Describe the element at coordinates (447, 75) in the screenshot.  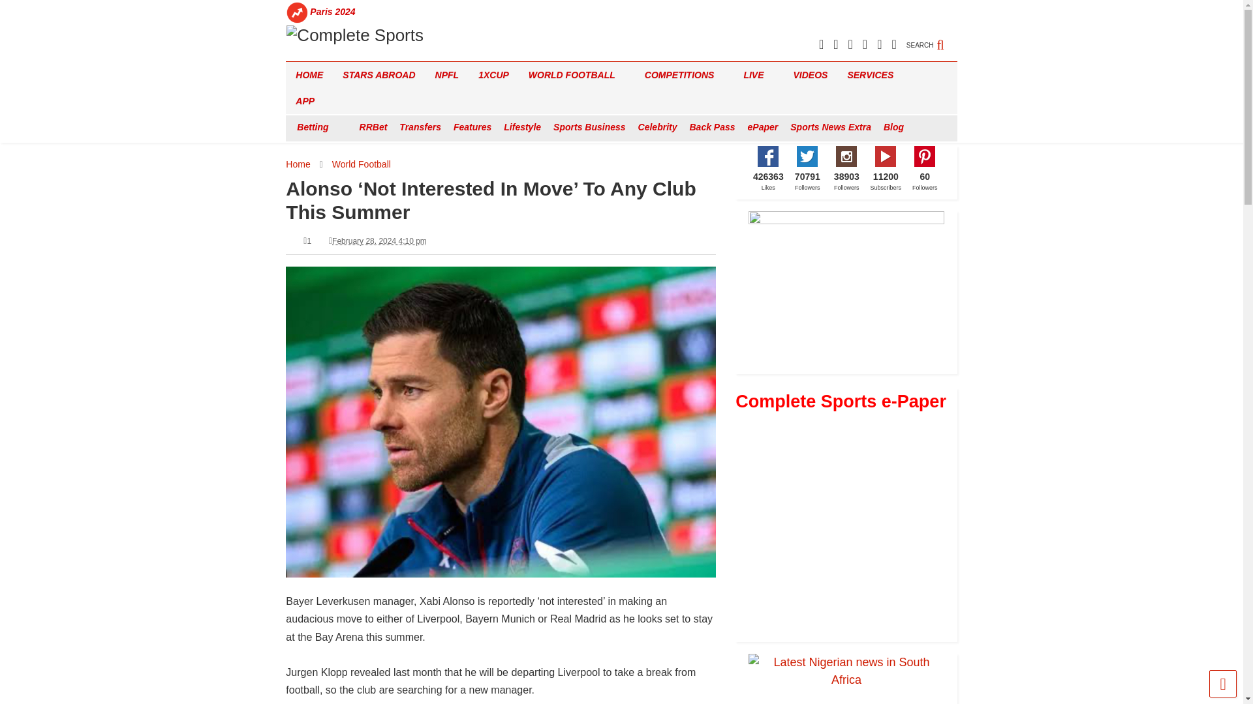
I see `NPFL` at that location.